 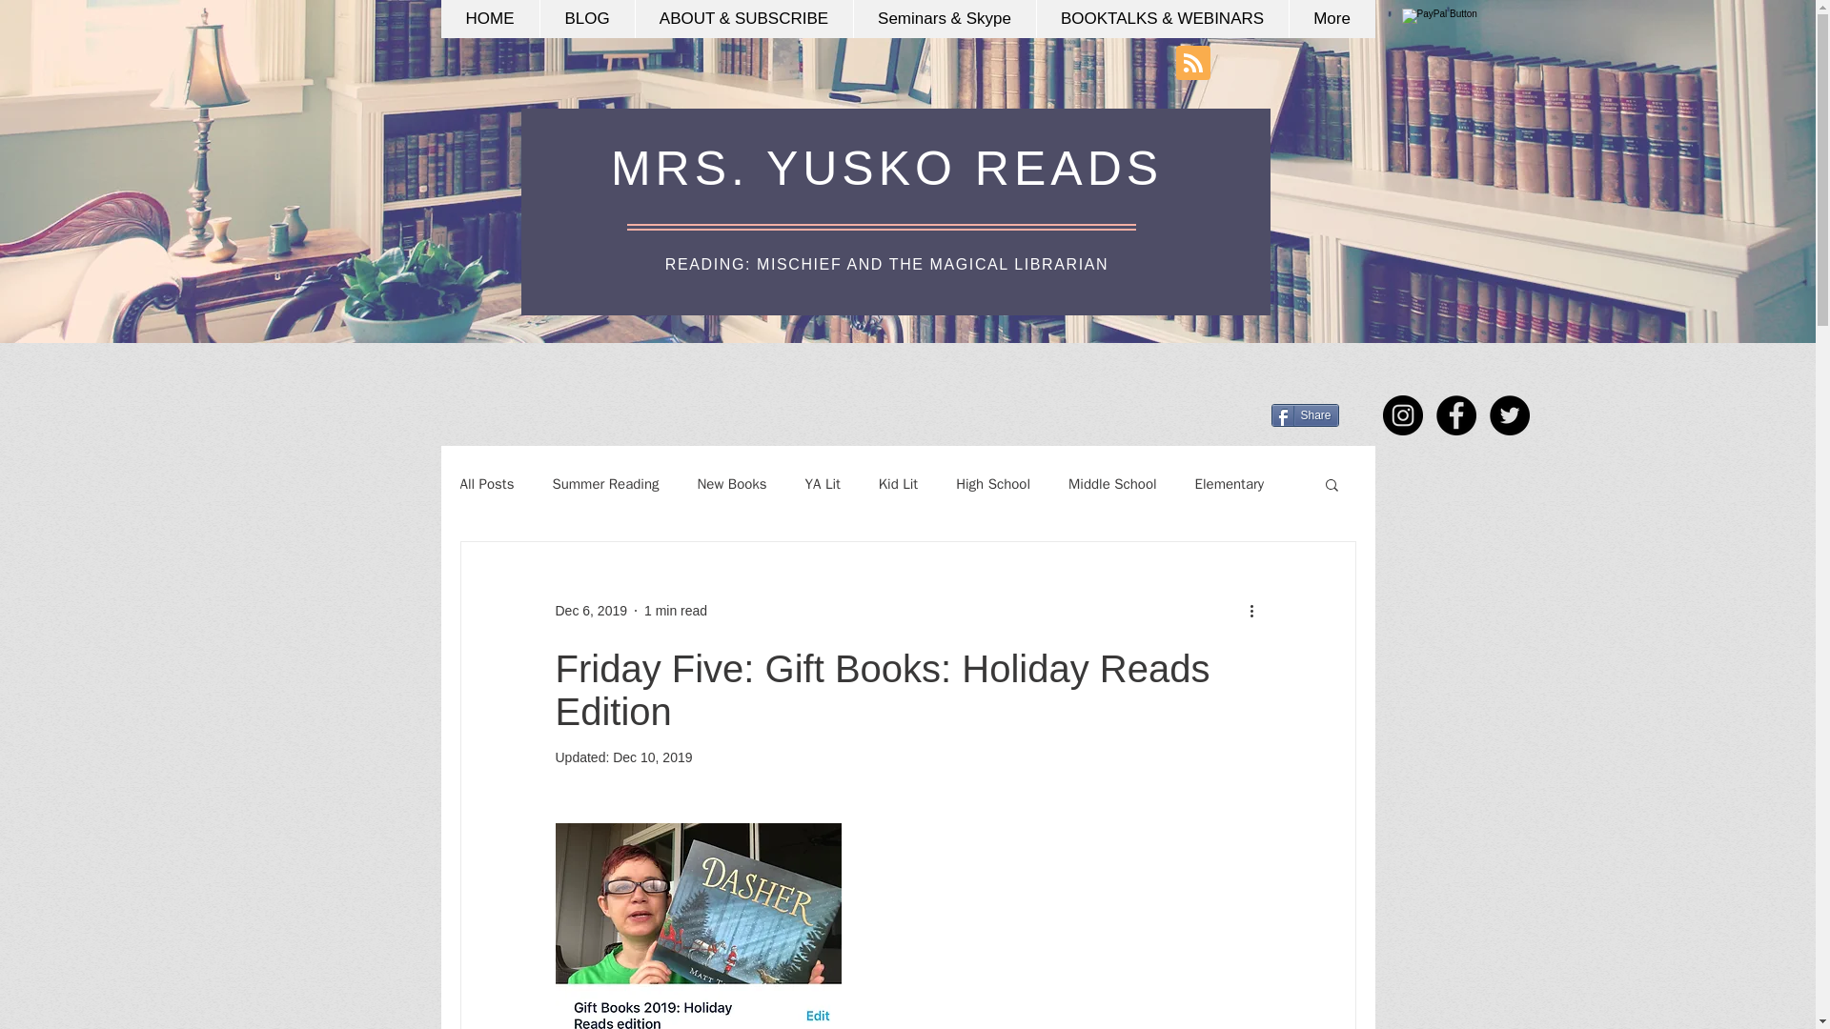 What do you see at coordinates (886, 169) in the screenshot?
I see `MRS. YUSKO READS` at bounding box center [886, 169].